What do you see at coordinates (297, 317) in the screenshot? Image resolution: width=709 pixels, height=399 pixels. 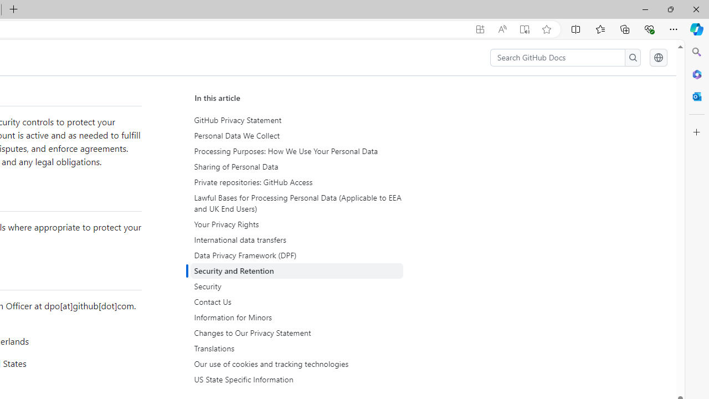 I see `Information for Minors` at bounding box center [297, 317].